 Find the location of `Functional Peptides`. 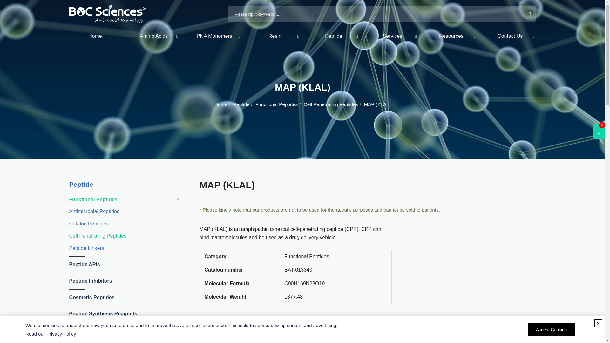

Functional Peptides is located at coordinates (116, 199).